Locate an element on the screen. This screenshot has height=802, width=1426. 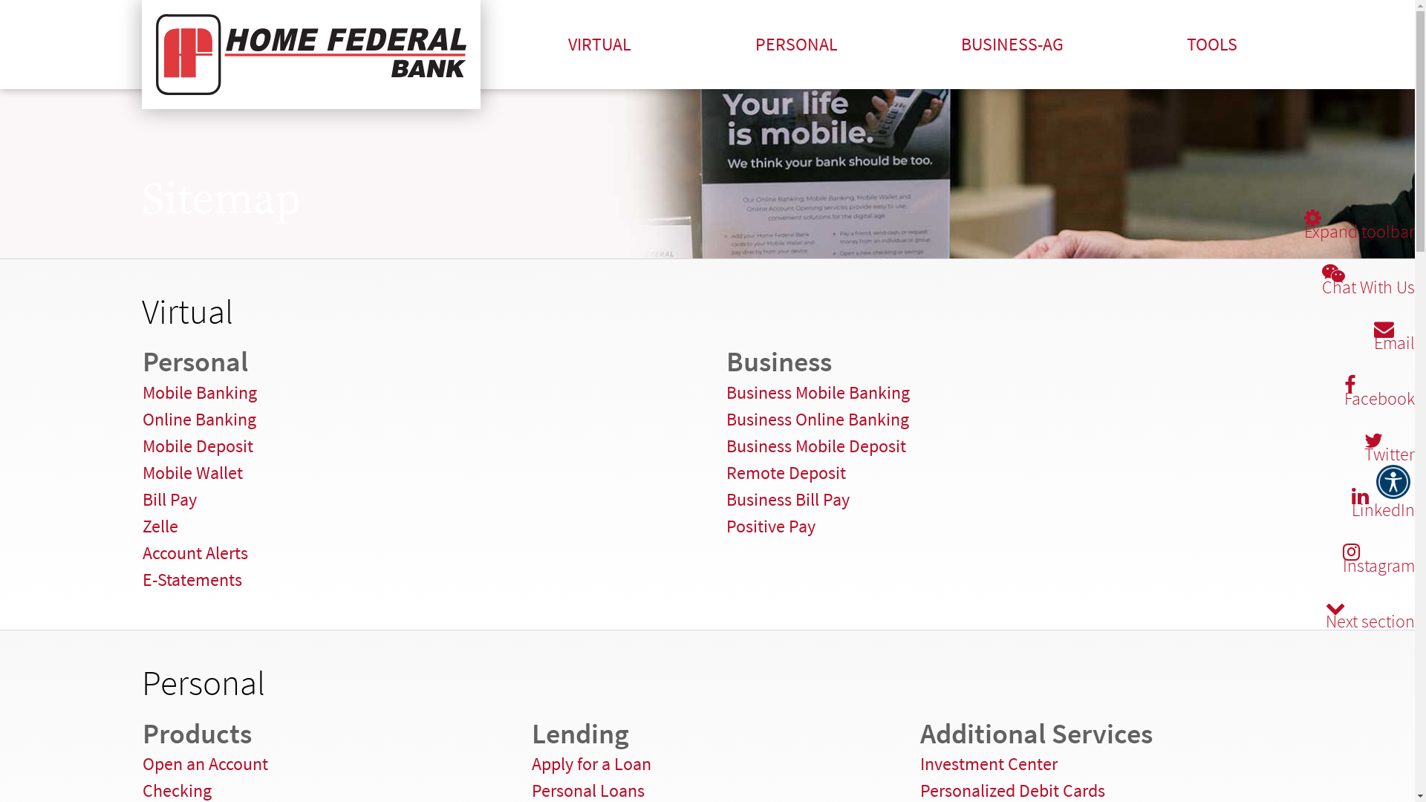
Next section is located at coordinates (1370, 622).